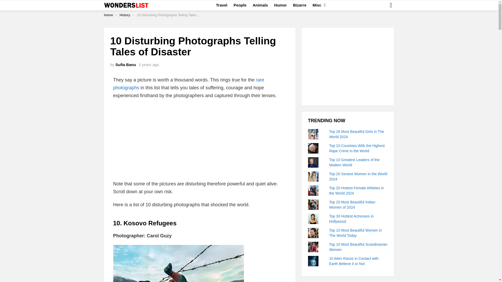 Image resolution: width=502 pixels, height=282 pixels. I want to click on History, so click(124, 15).